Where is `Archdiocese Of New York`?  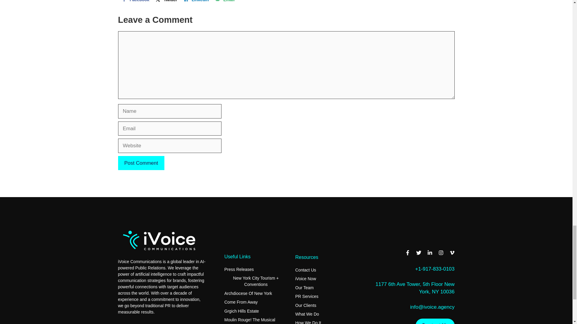
Archdiocese Of New York is located at coordinates (248, 293).